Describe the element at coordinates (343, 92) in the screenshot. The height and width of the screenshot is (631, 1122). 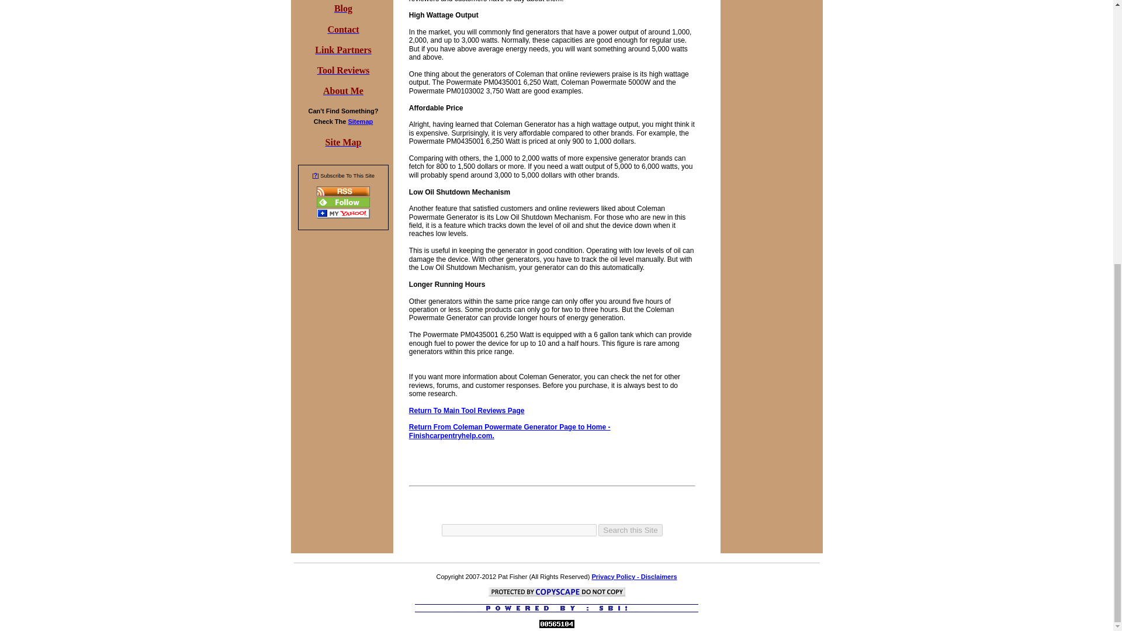
I see `About Me` at that location.